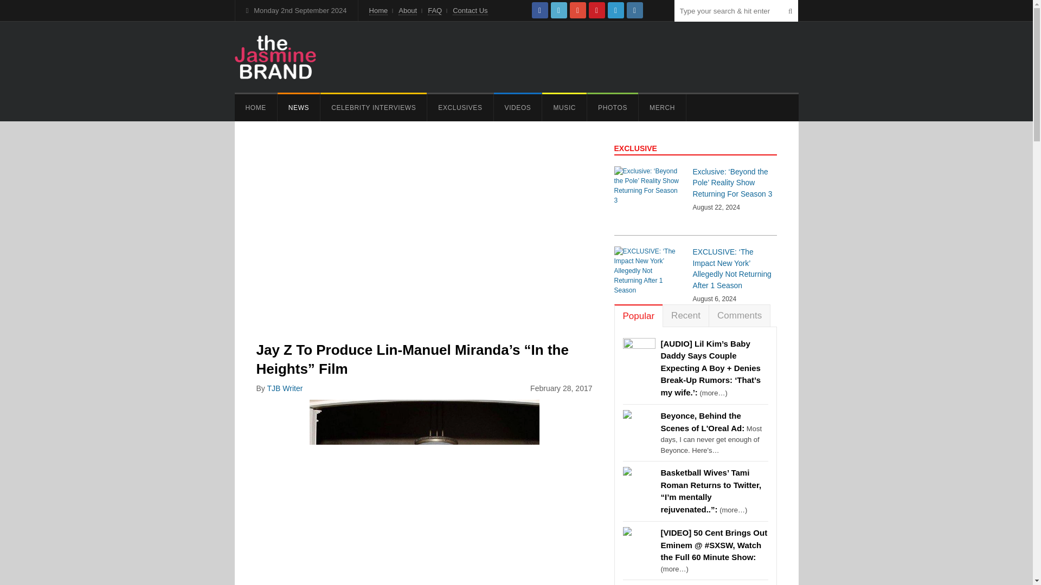  I want to click on FAQ, so click(435, 11).